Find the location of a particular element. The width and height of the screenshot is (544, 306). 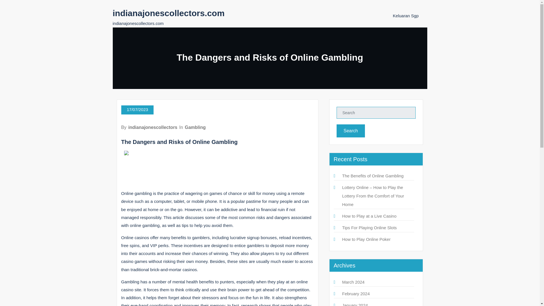

indianajonescollectors.com is located at coordinates (168, 13).